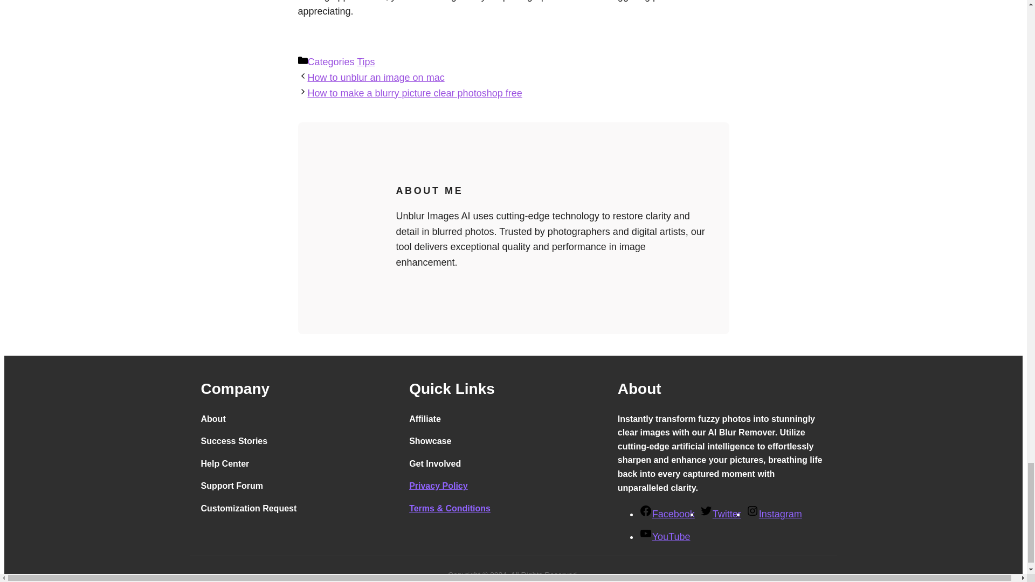  Describe the element at coordinates (375, 78) in the screenshot. I see `How to unblur an image on mac` at that location.